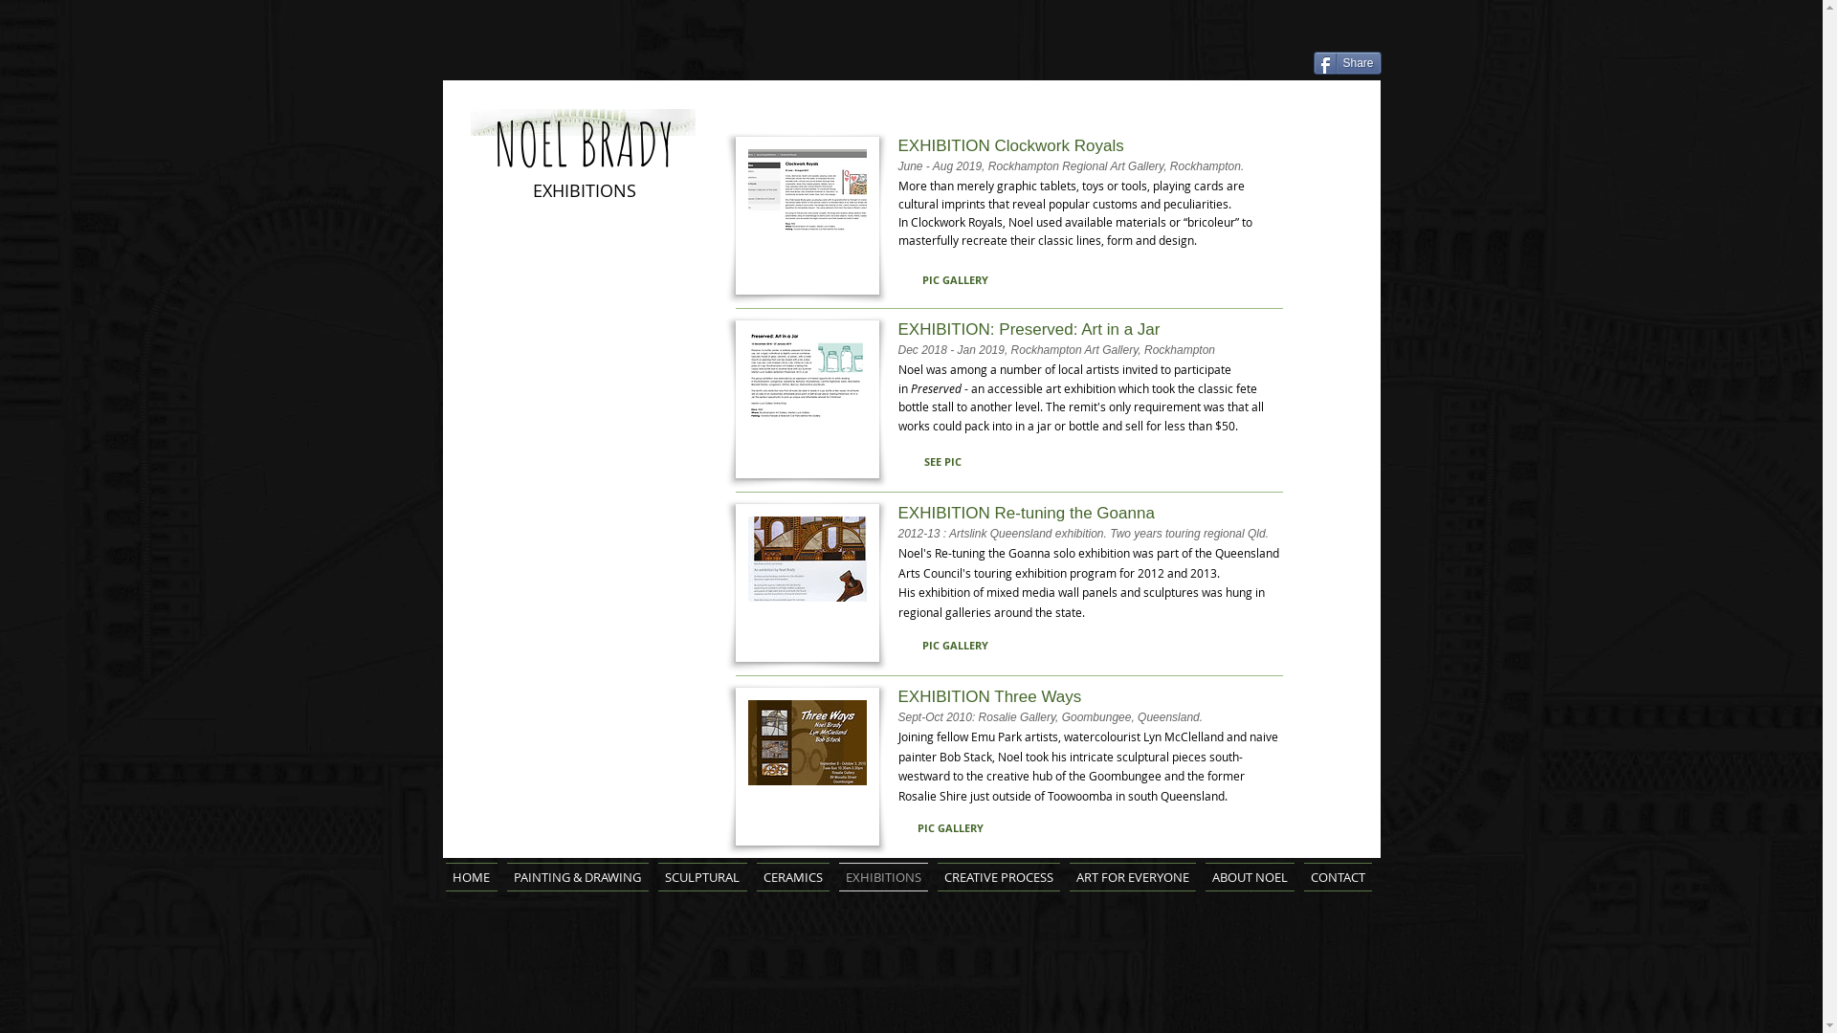 The width and height of the screenshot is (1837, 1033). What do you see at coordinates (1089, 514) in the screenshot?
I see `EXHIBITION Re-tuning the Goanna` at bounding box center [1089, 514].